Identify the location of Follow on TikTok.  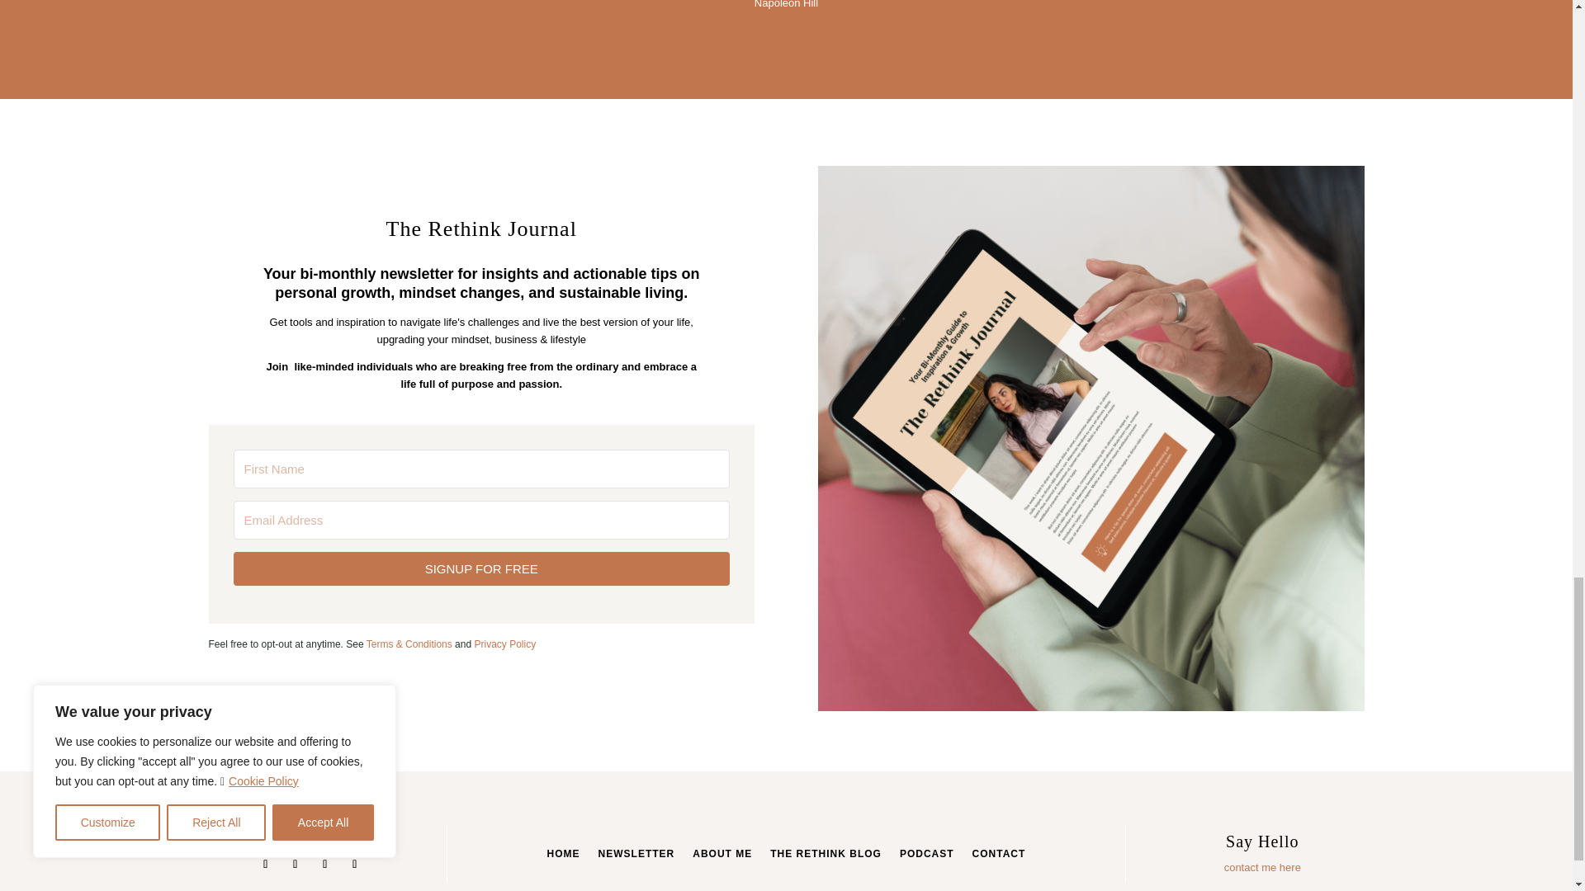
(355, 864).